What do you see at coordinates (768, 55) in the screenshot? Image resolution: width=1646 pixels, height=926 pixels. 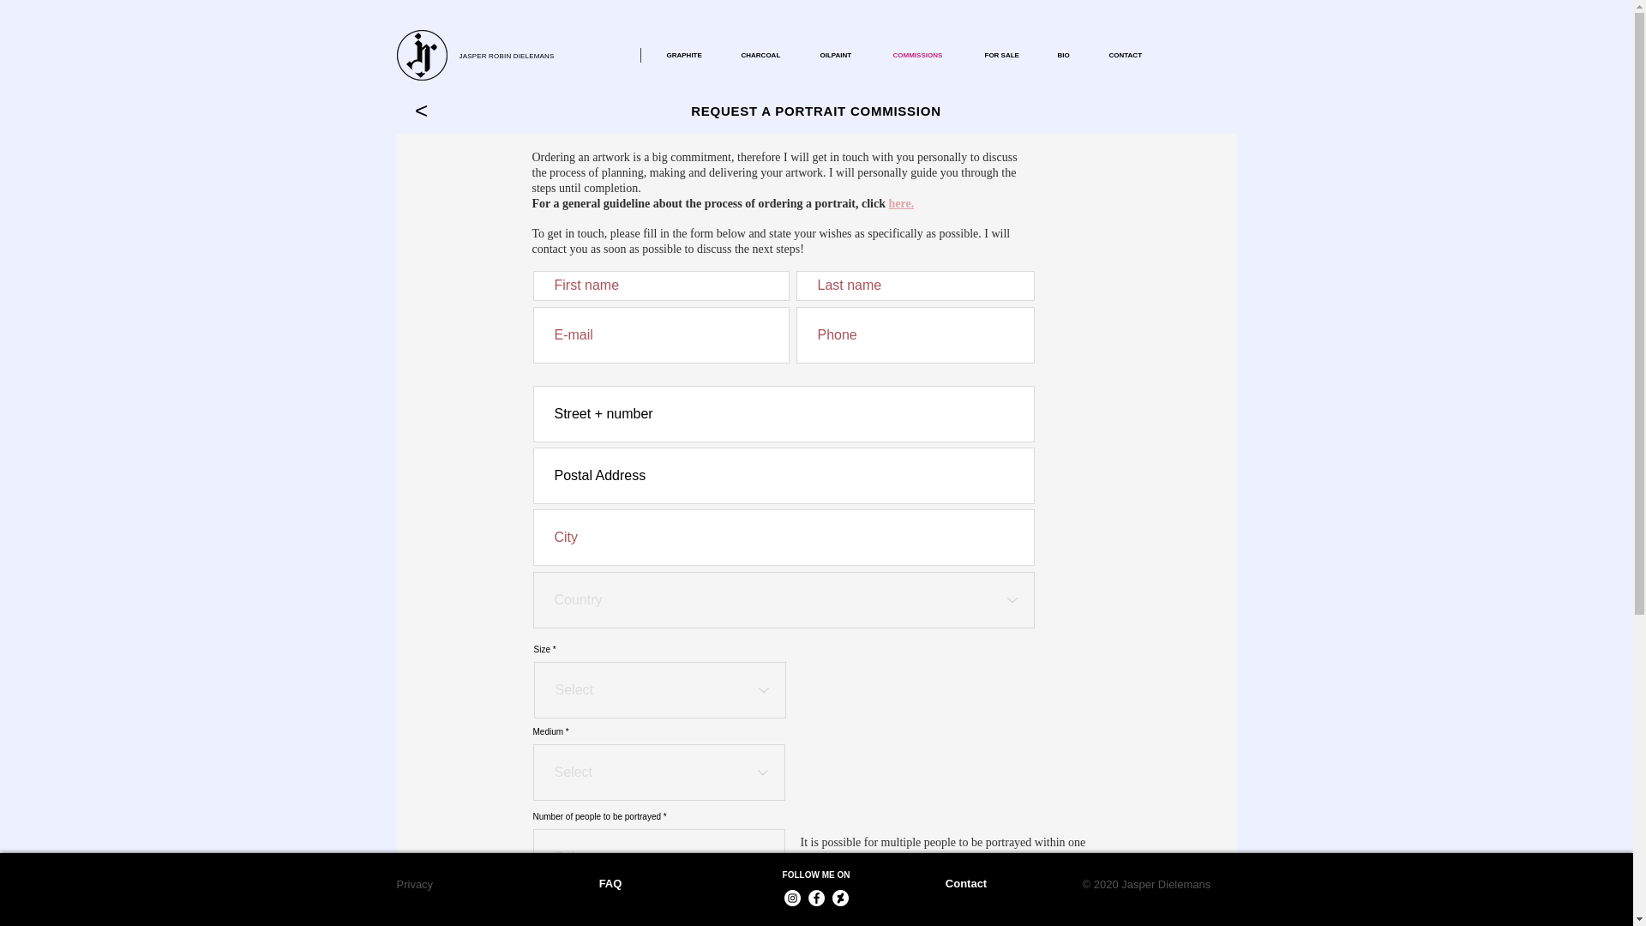 I see `CHARCOAL` at bounding box center [768, 55].